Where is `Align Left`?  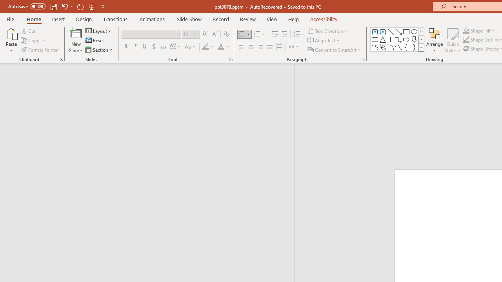
Align Left is located at coordinates (242, 47).